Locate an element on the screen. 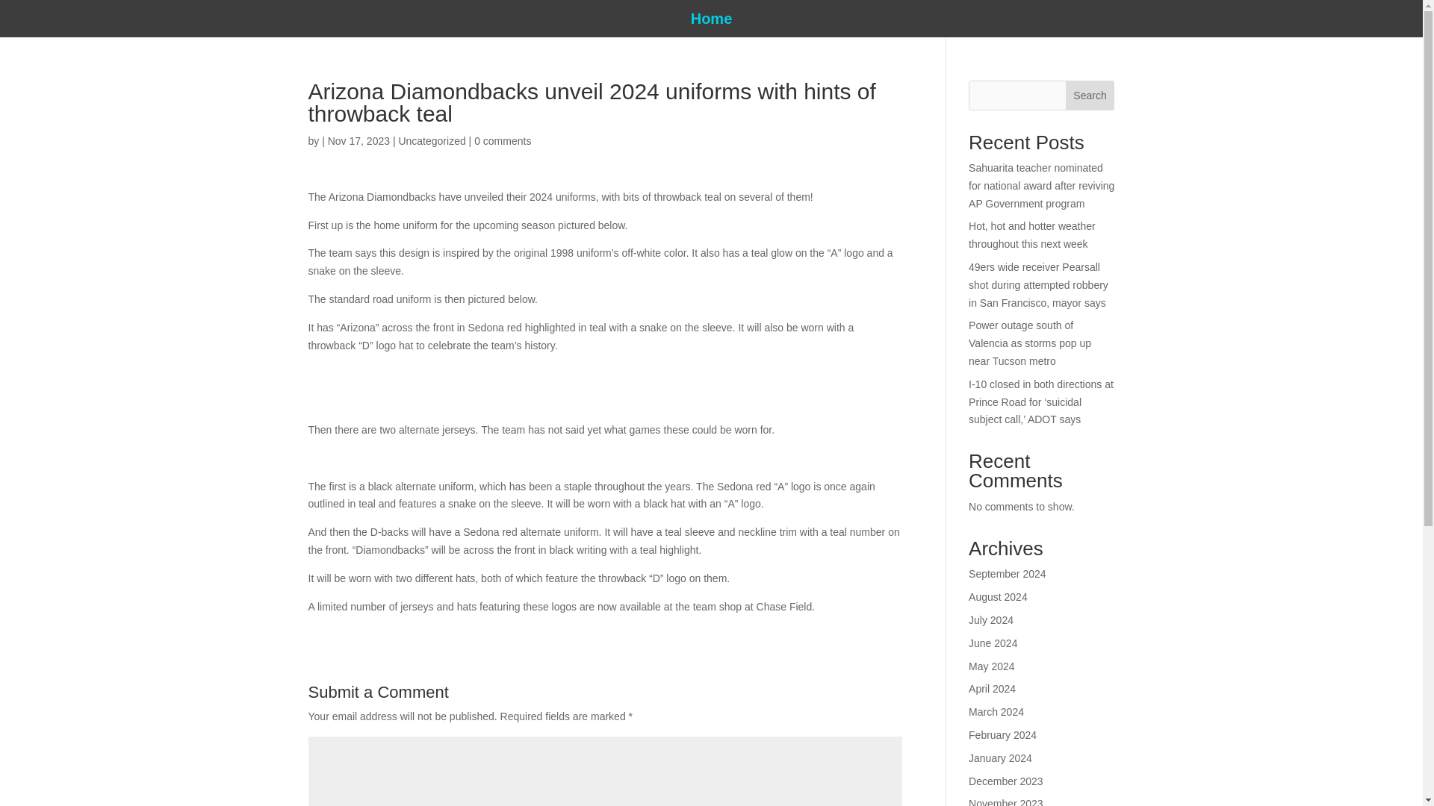 Image resolution: width=1434 pixels, height=806 pixels. May 2024 is located at coordinates (991, 666).